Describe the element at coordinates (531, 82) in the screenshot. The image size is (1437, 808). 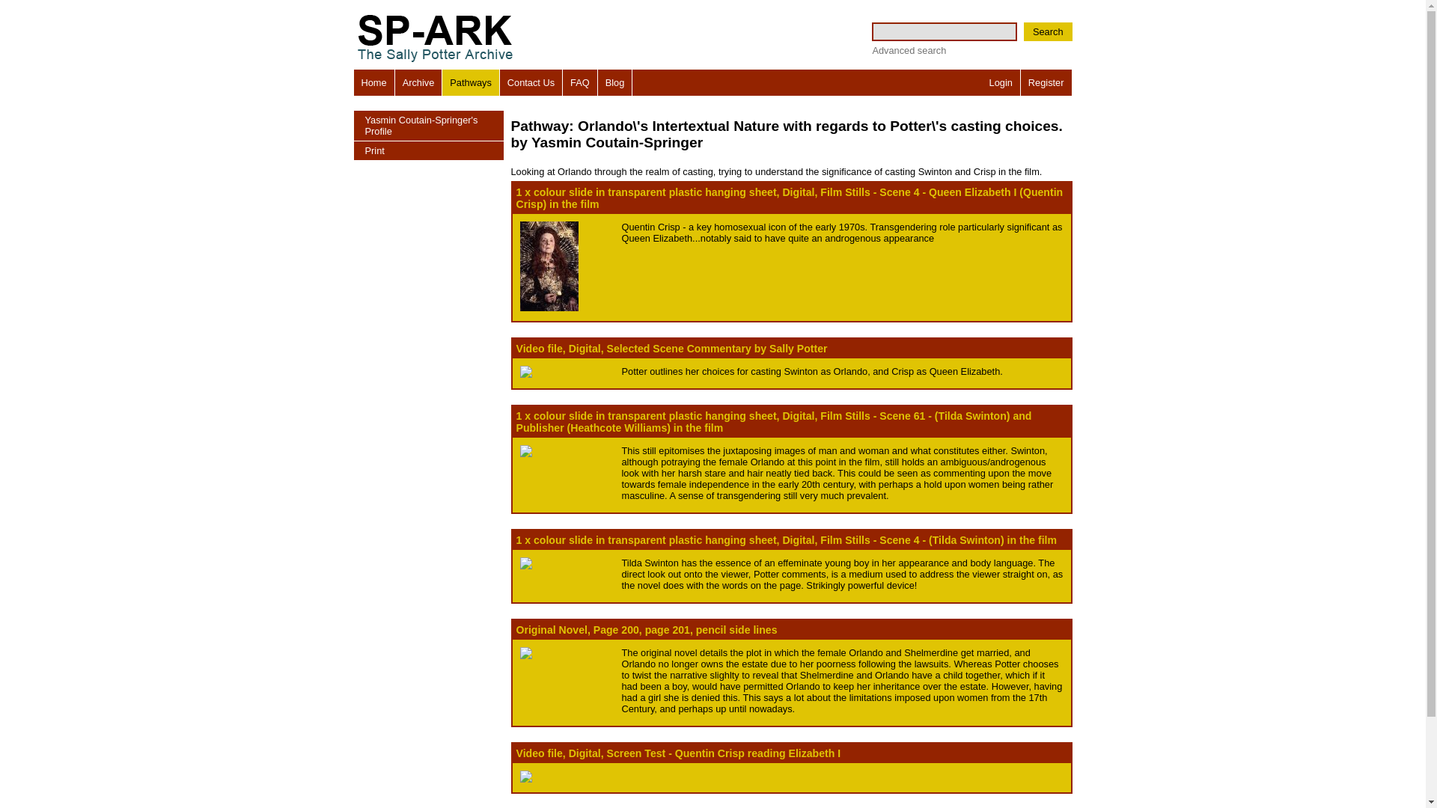
I see `Contact Us` at that location.